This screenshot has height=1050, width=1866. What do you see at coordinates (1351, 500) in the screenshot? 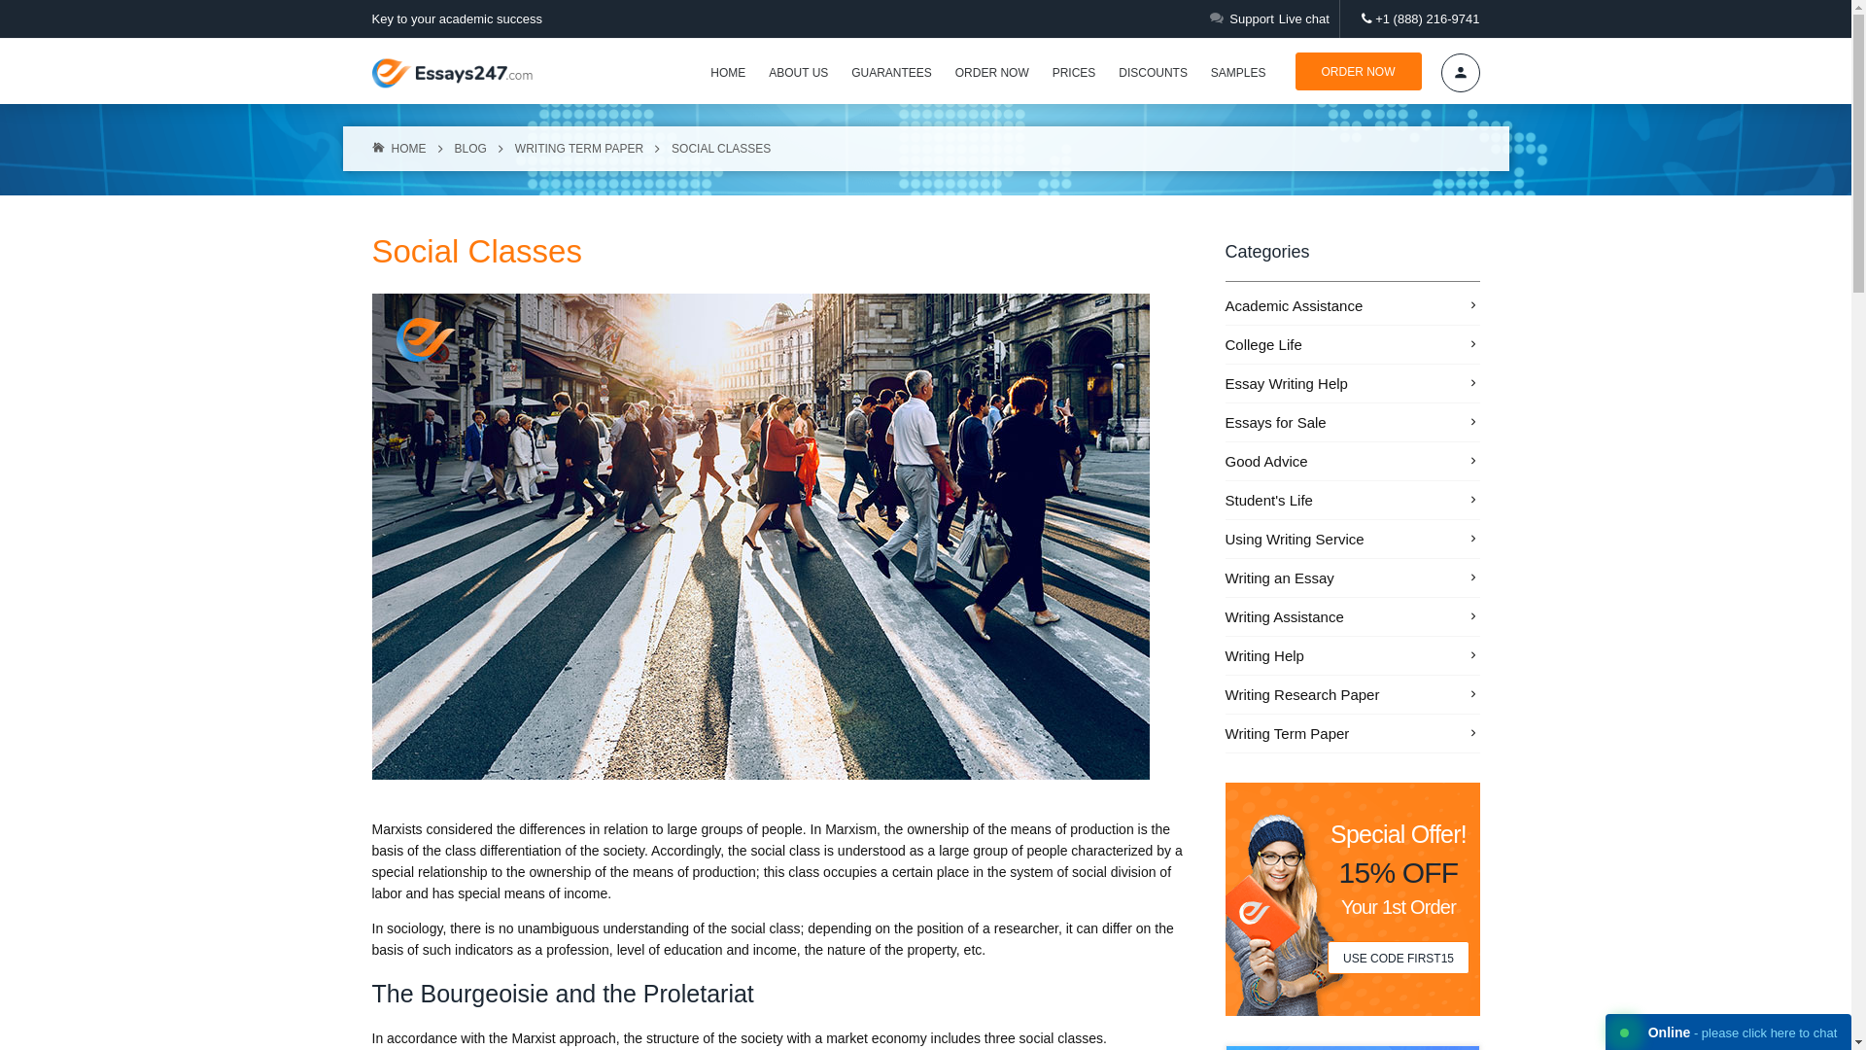
I see `Student's Life` at bounding box center [1351, 500].